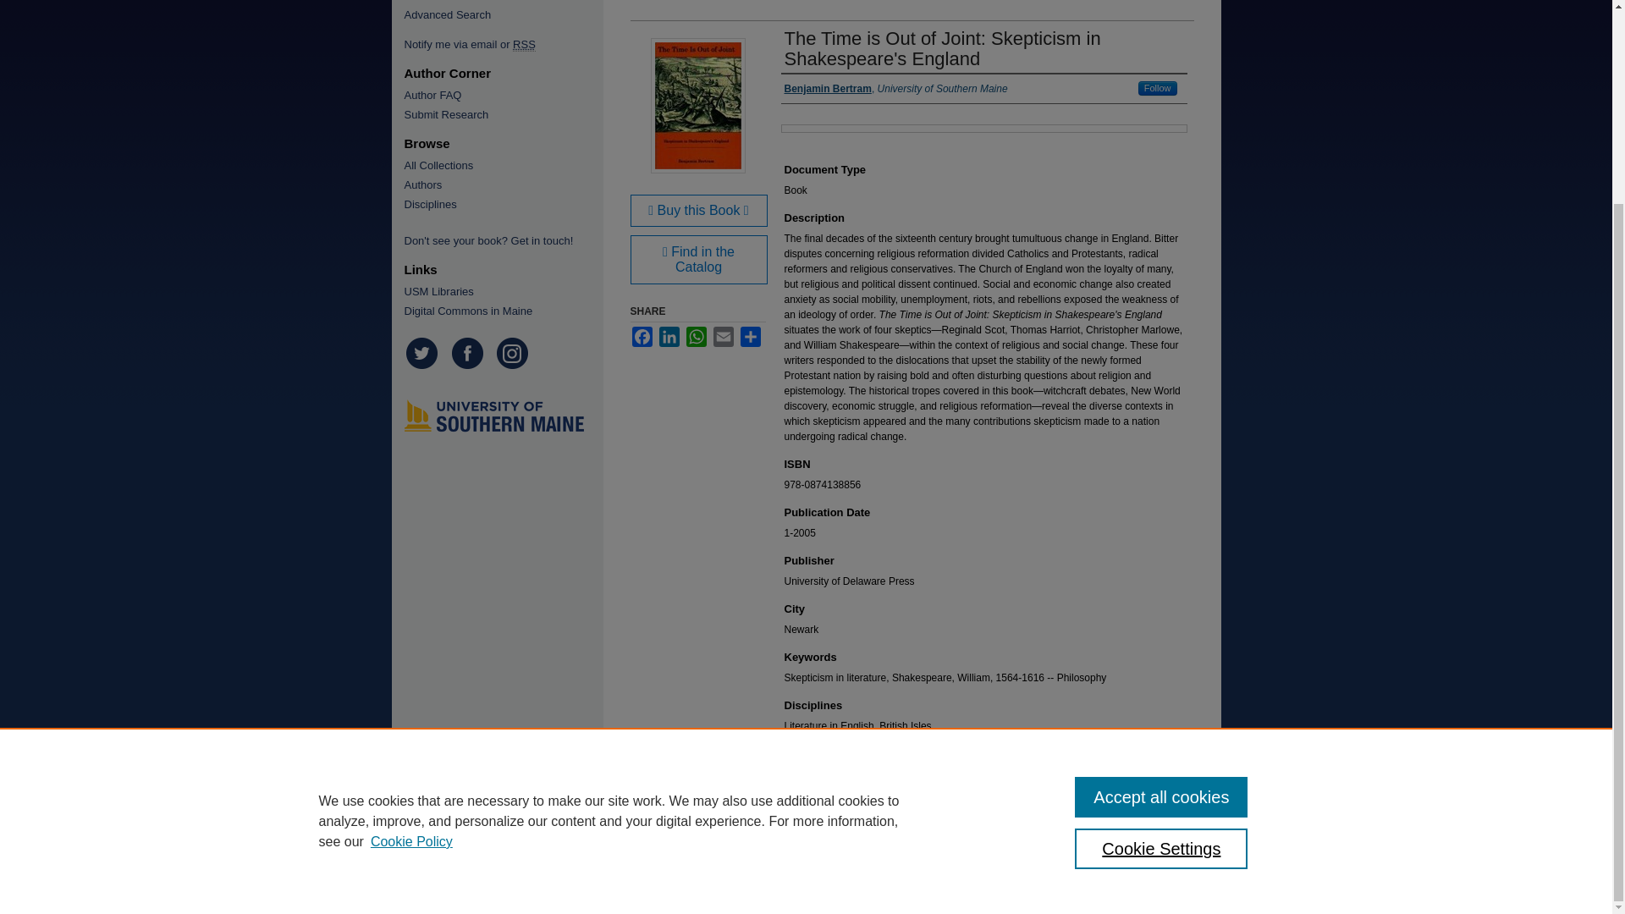 The height and width of the screenshot is (914, 1625). I want to click on Buy this Book, so click(698, 210).